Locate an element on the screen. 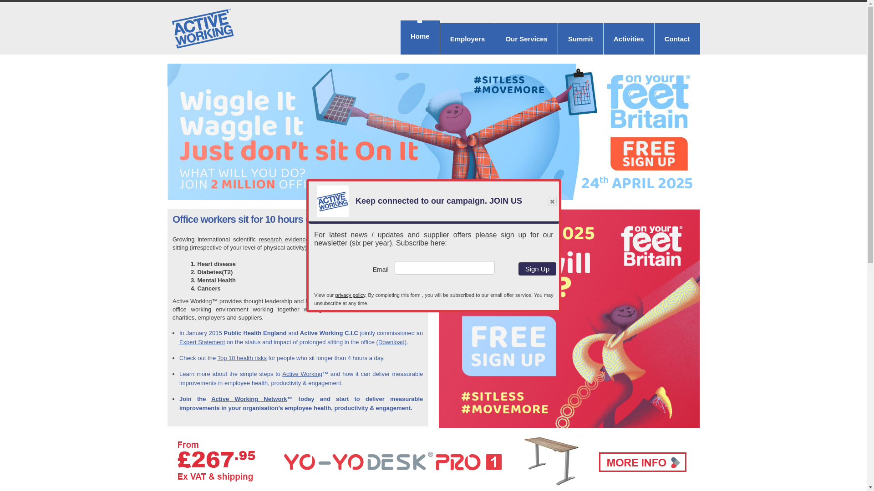  Home is located at coordinates (420, 37).